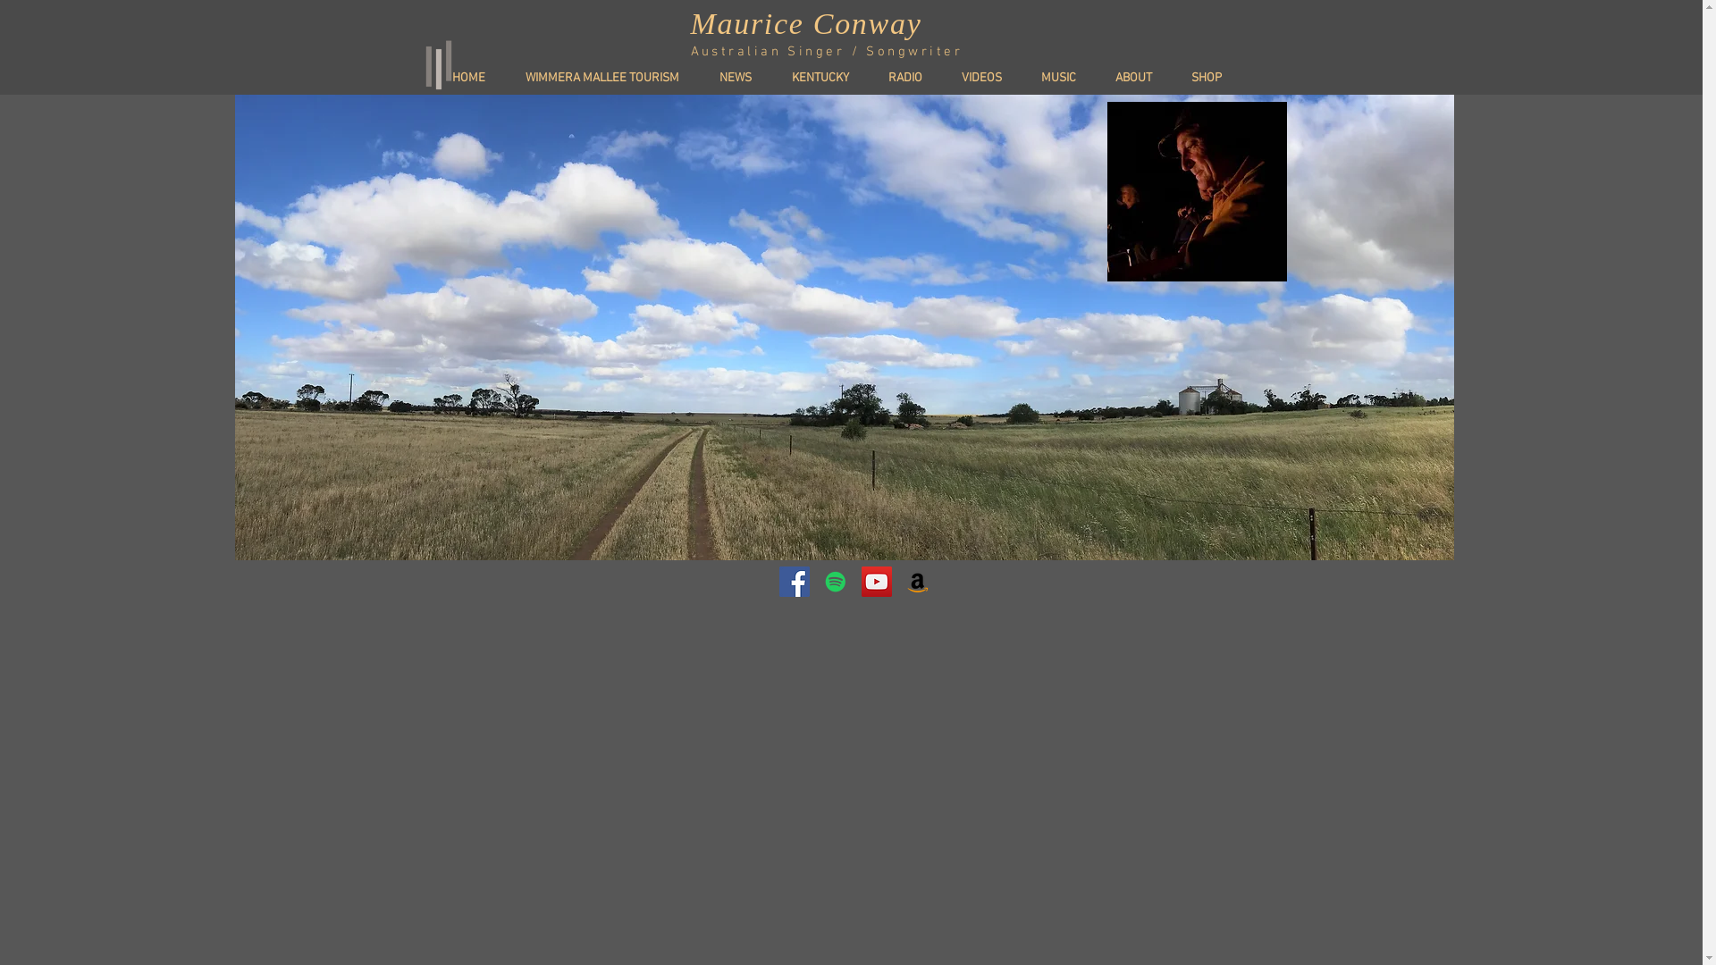 This screenshot has width=1716, height=965. What do you see at coordinates (988, 79) in the screenshot?
I see `VIDEOS` at bounding box center [988, 79].